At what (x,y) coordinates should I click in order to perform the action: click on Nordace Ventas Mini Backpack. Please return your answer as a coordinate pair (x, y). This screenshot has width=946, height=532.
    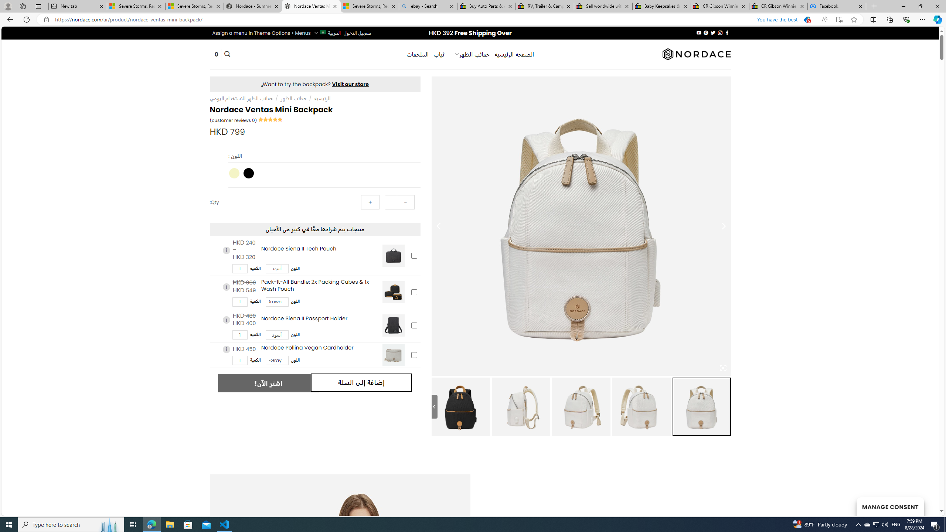
    Looking at the image, I should click on (311, 6).